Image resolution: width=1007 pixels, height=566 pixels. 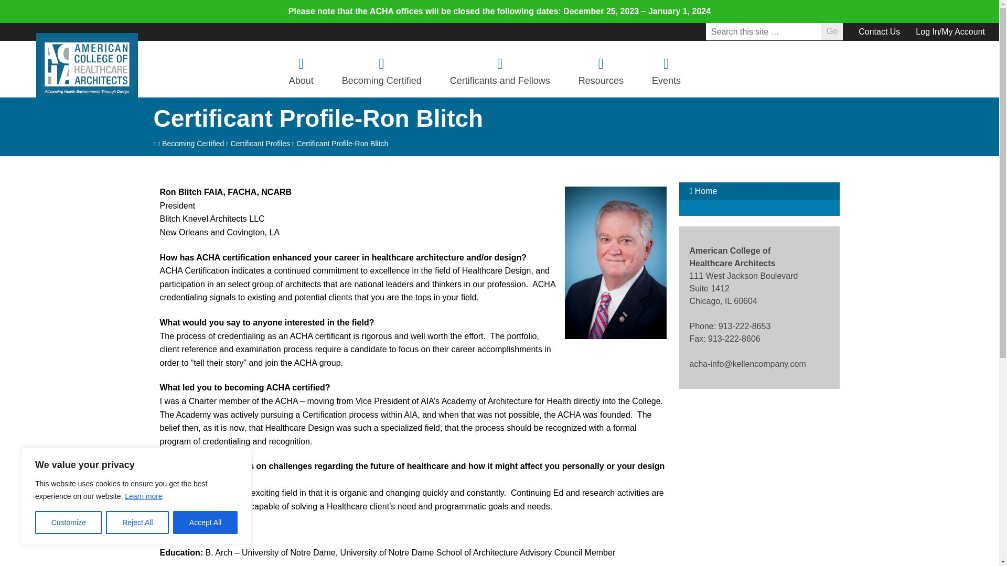 I want to click on Reject All, so click(x=137, y=523).